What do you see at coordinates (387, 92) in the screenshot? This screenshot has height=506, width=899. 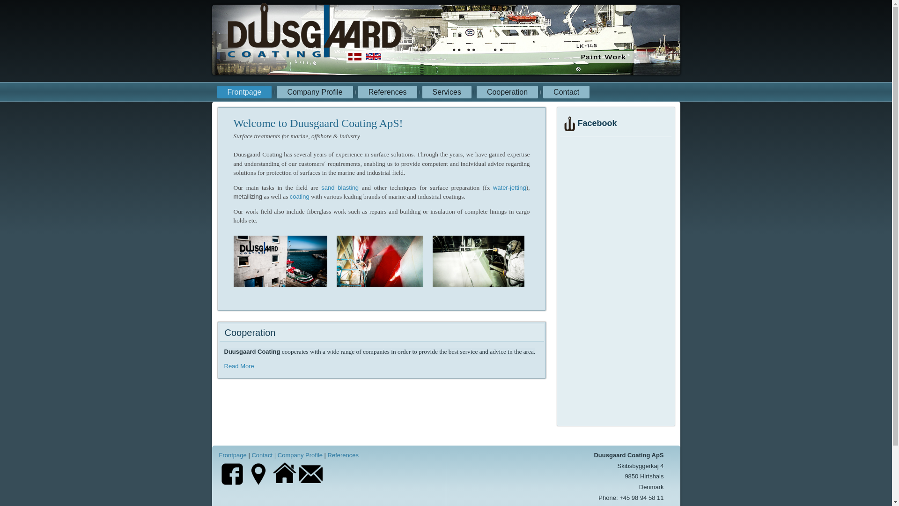 I see `References` at bounding box center [387, 92].